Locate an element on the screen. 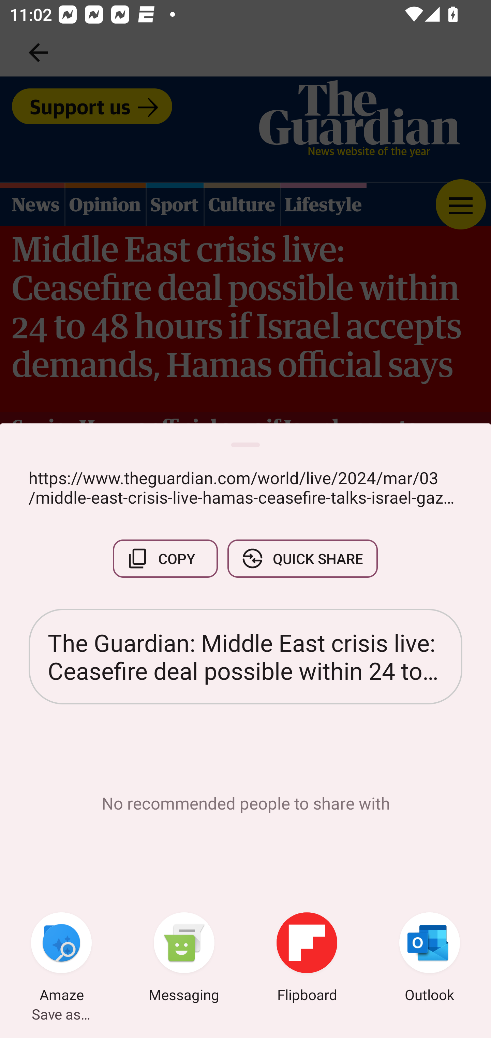  QUICK SHARE is located at coordinates (302, 559).